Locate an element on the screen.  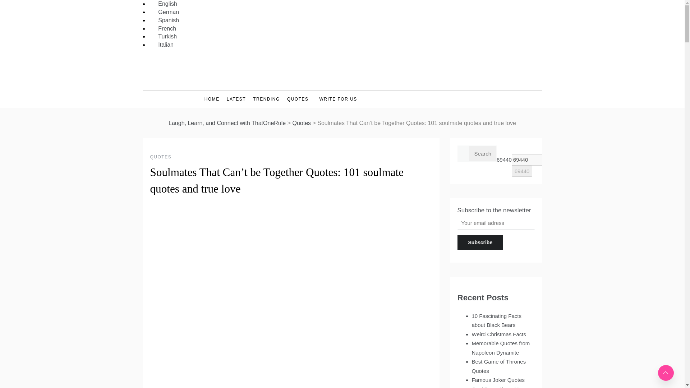
 thatonerule.com. is located at coordinates (227, 123).